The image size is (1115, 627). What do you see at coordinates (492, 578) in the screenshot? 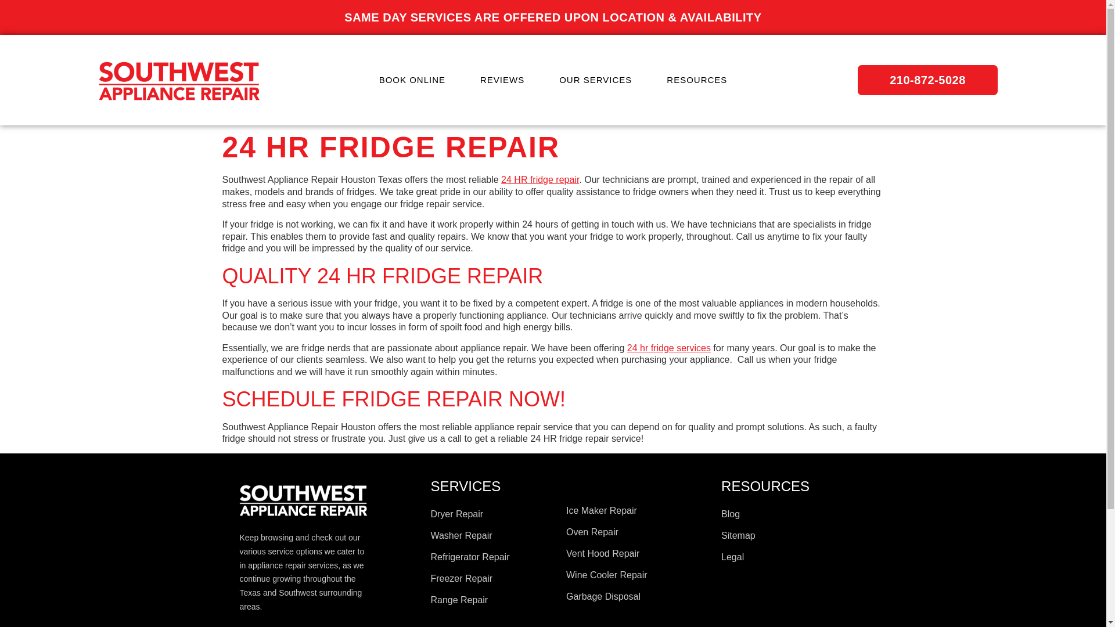
I see `Freezer Repair` at bounding box center [492, 578].